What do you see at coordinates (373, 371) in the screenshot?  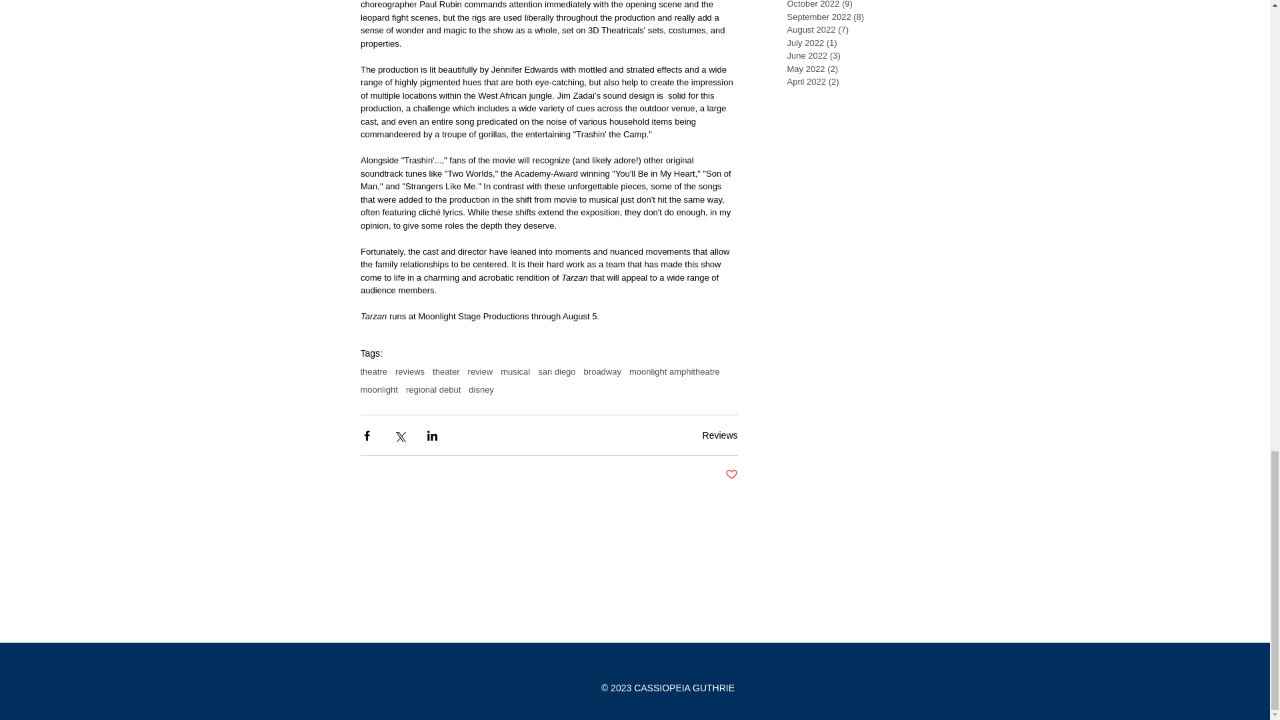 I see `theatre` at bounding box center [373, 371].